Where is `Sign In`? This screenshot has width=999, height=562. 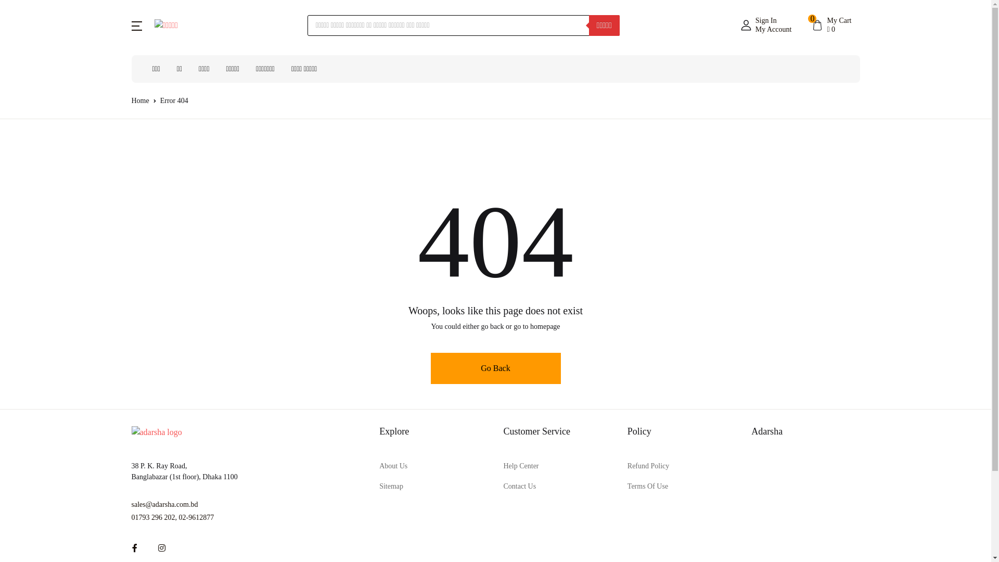 Sign In is located at coordinates (861, 208).